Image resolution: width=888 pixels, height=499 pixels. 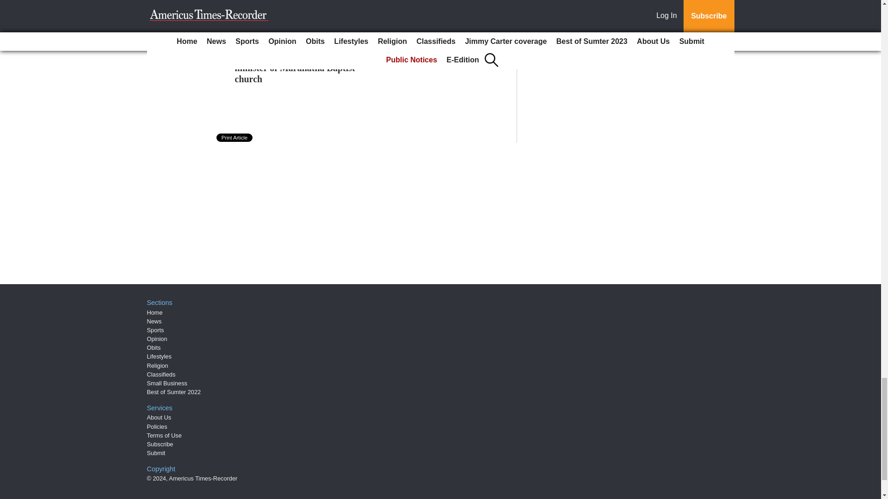 What do you see at coordinates (154, 347) in the screenshot?
I see `Obits` at bounding box center [154, 347].